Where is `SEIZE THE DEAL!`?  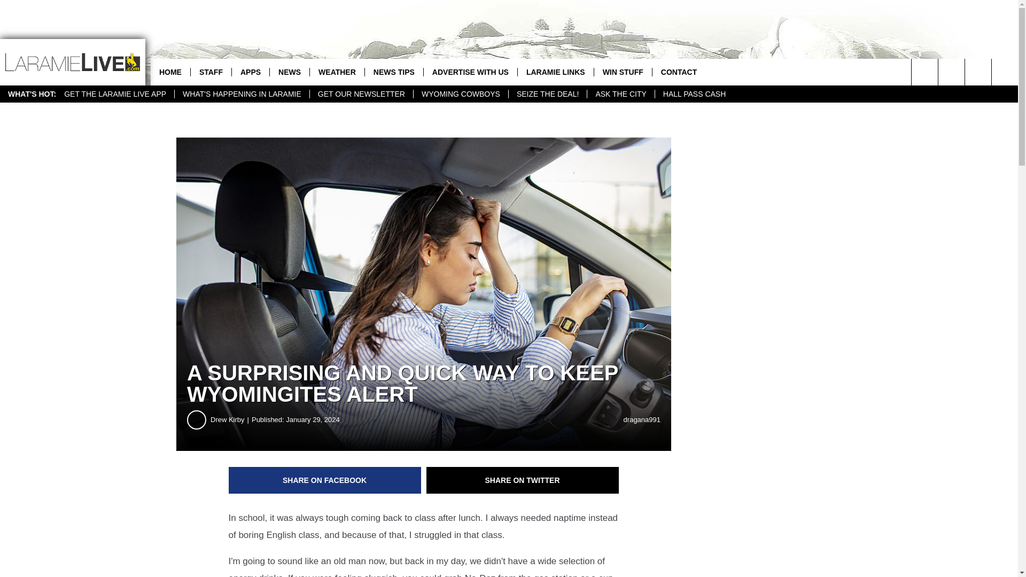 SEIZE THE DEAL! is located at coordinates (547, 94).